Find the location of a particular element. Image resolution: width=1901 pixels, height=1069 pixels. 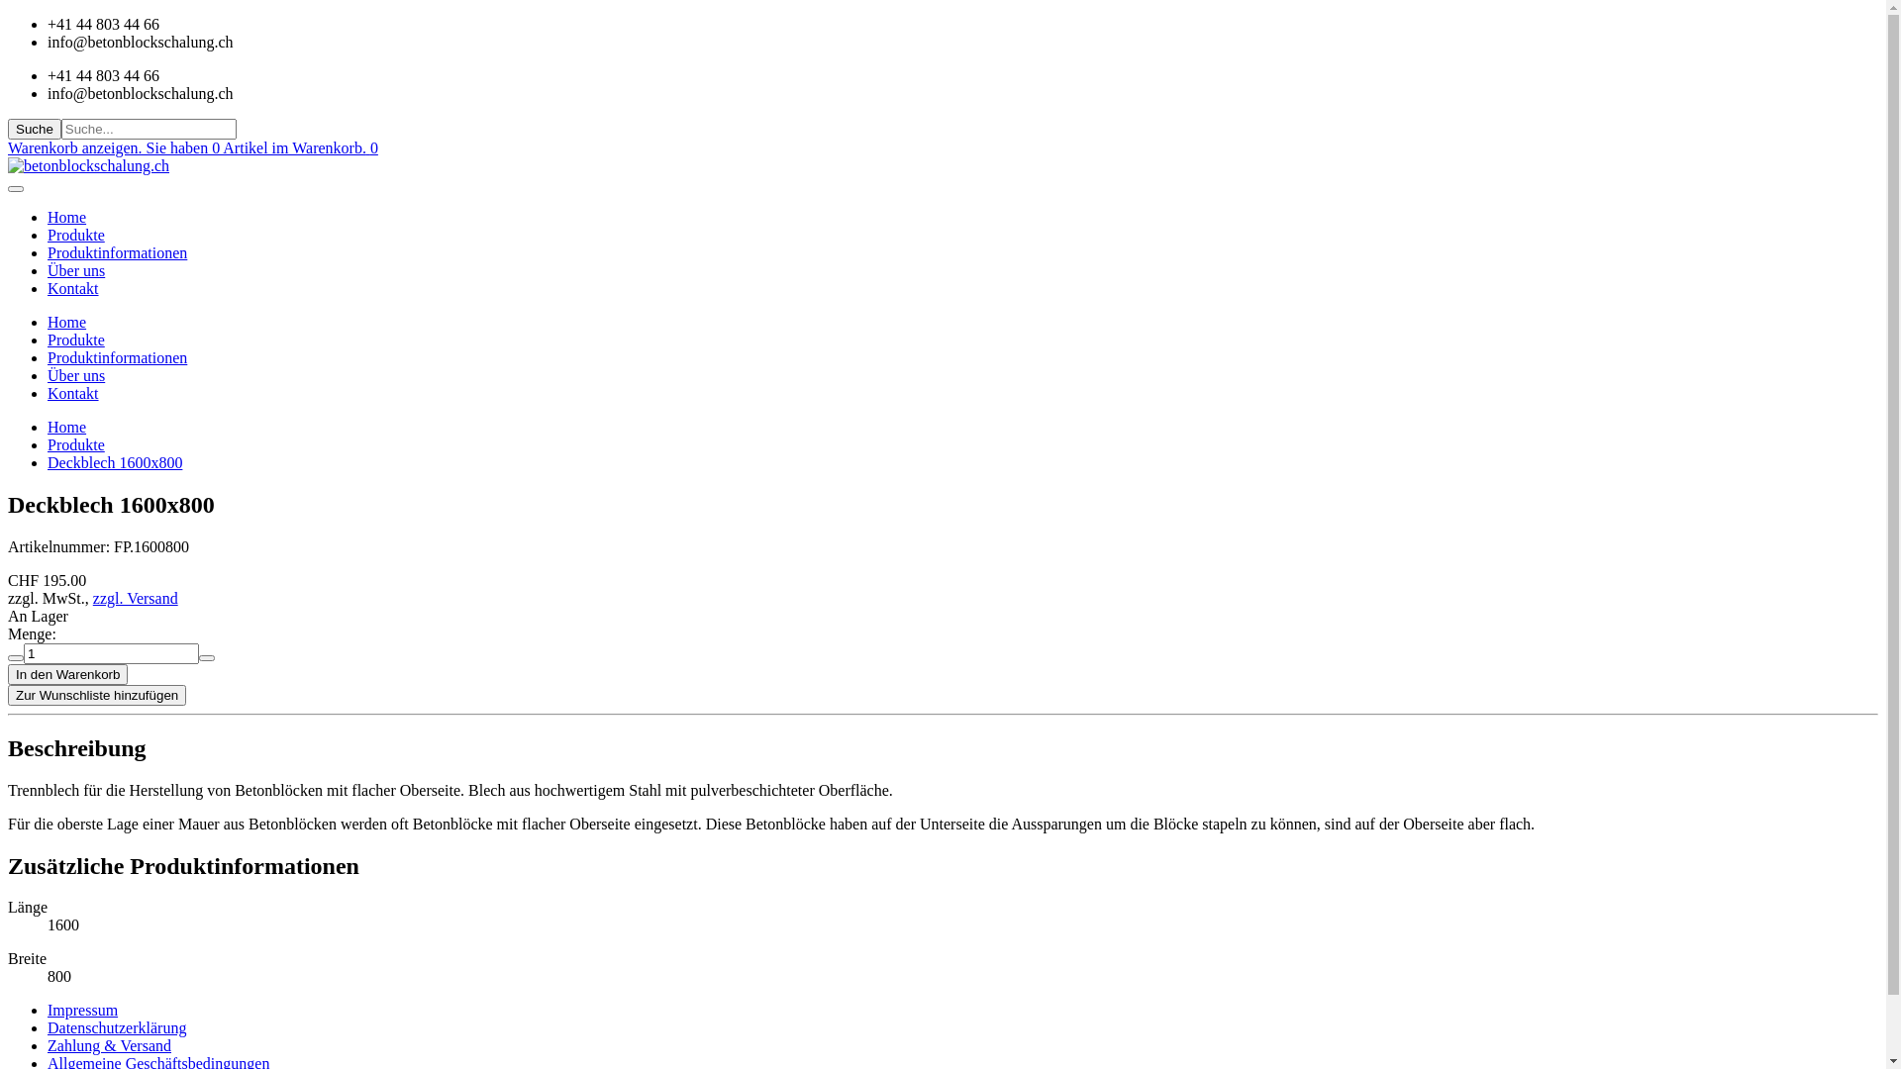

Home is located at coordinates (67, 428).